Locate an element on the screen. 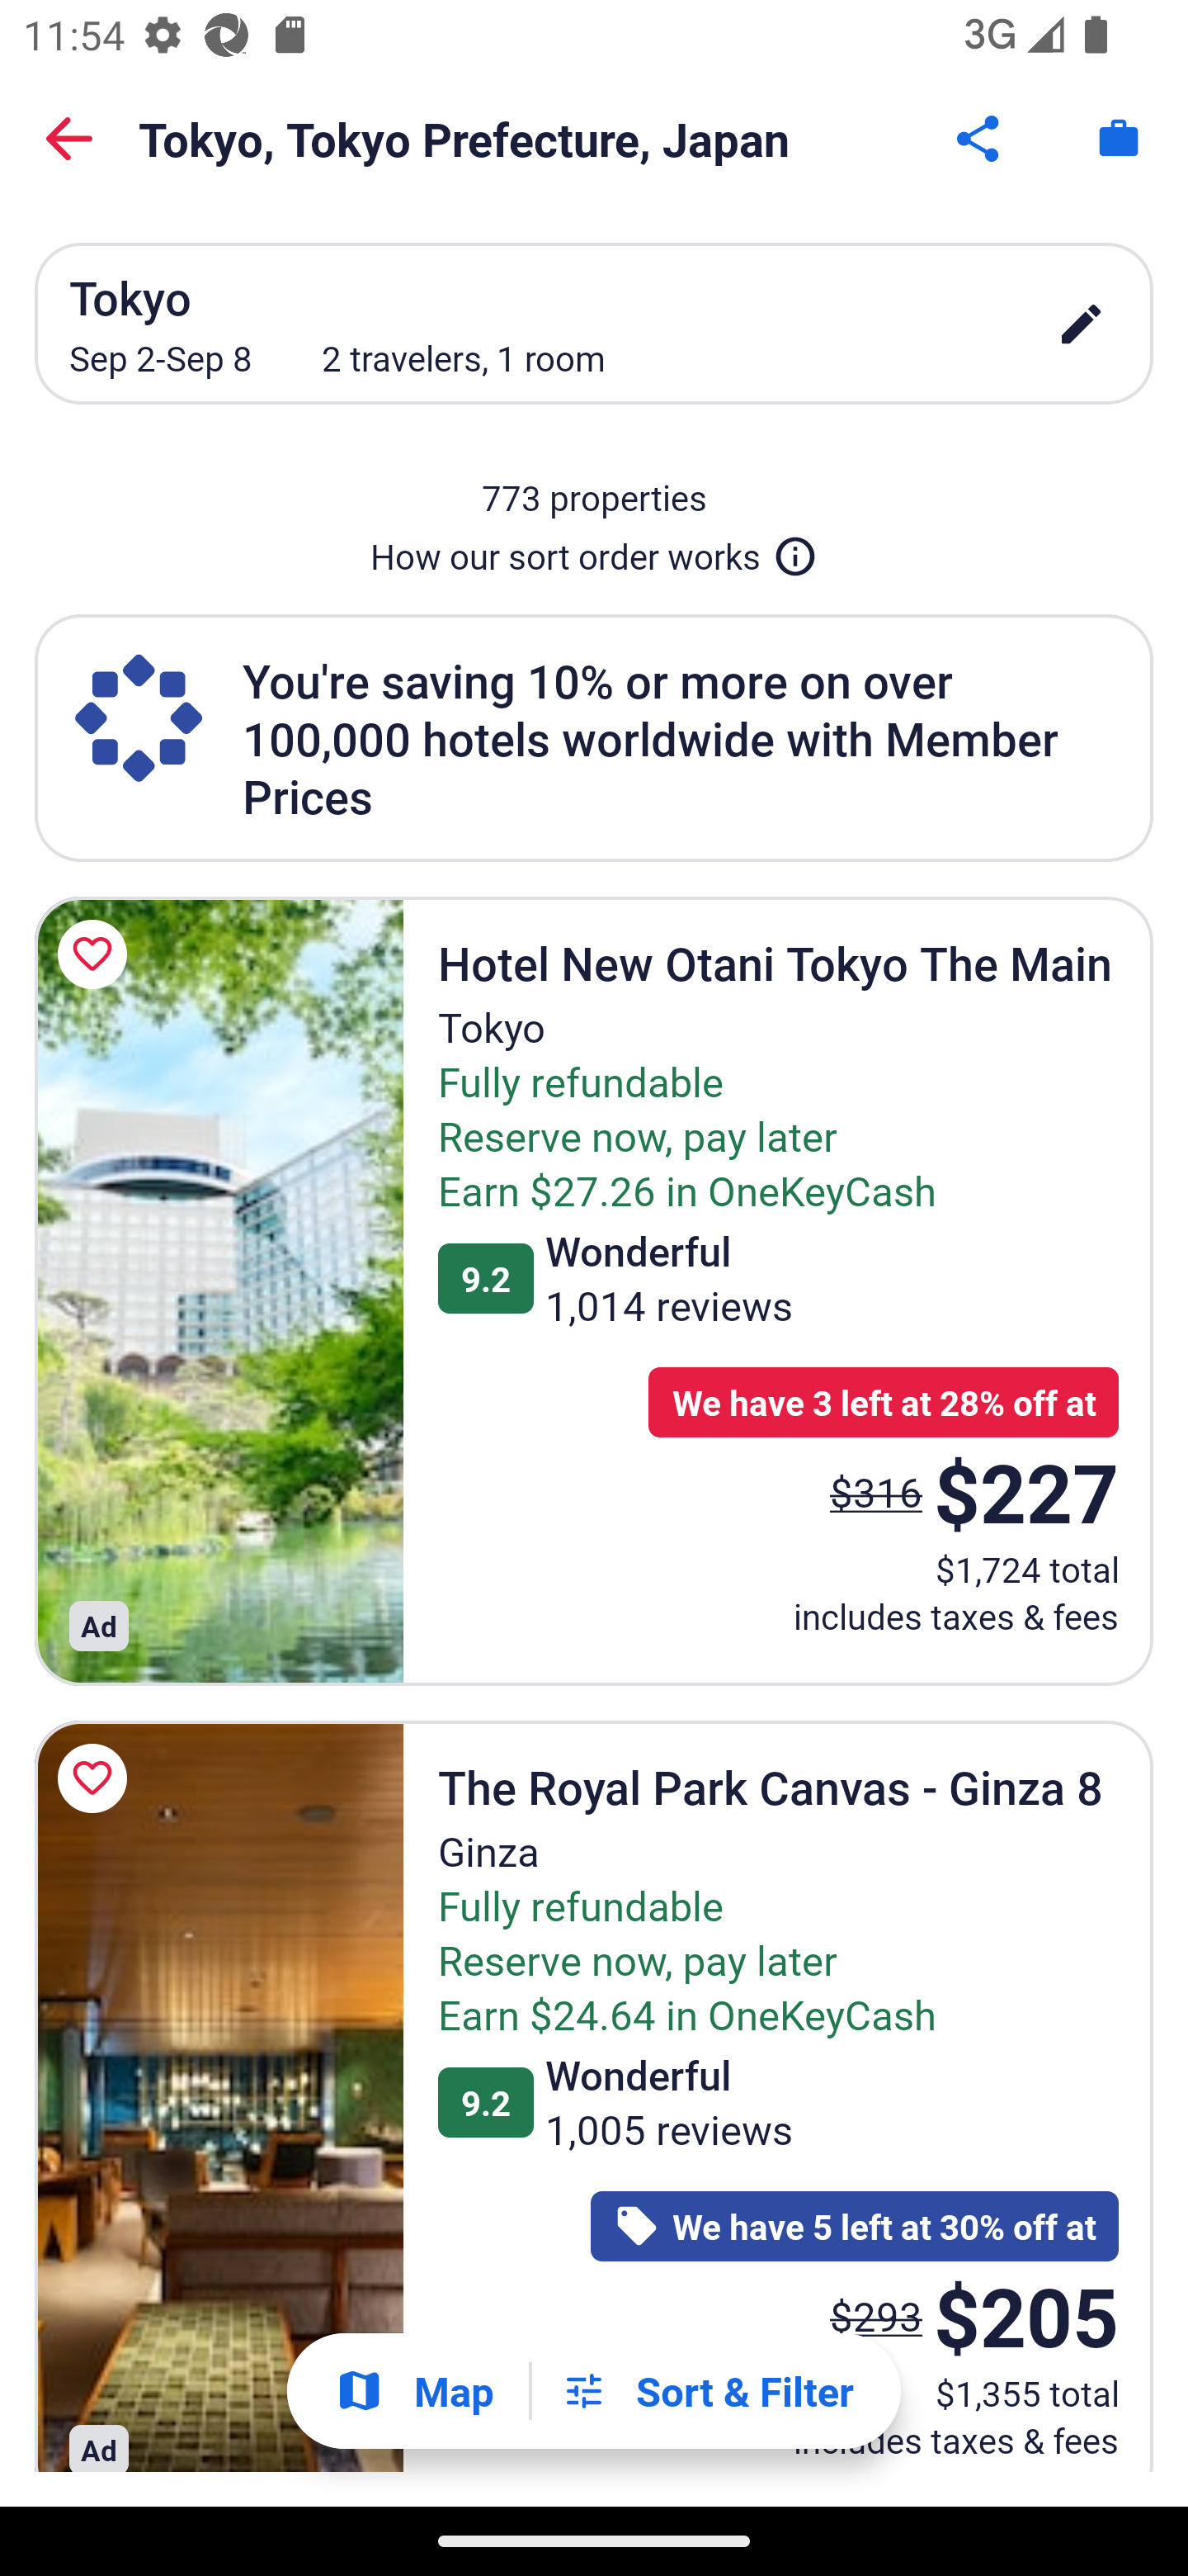  Show map Map Show map Button is located at coordinates (414, 2391).